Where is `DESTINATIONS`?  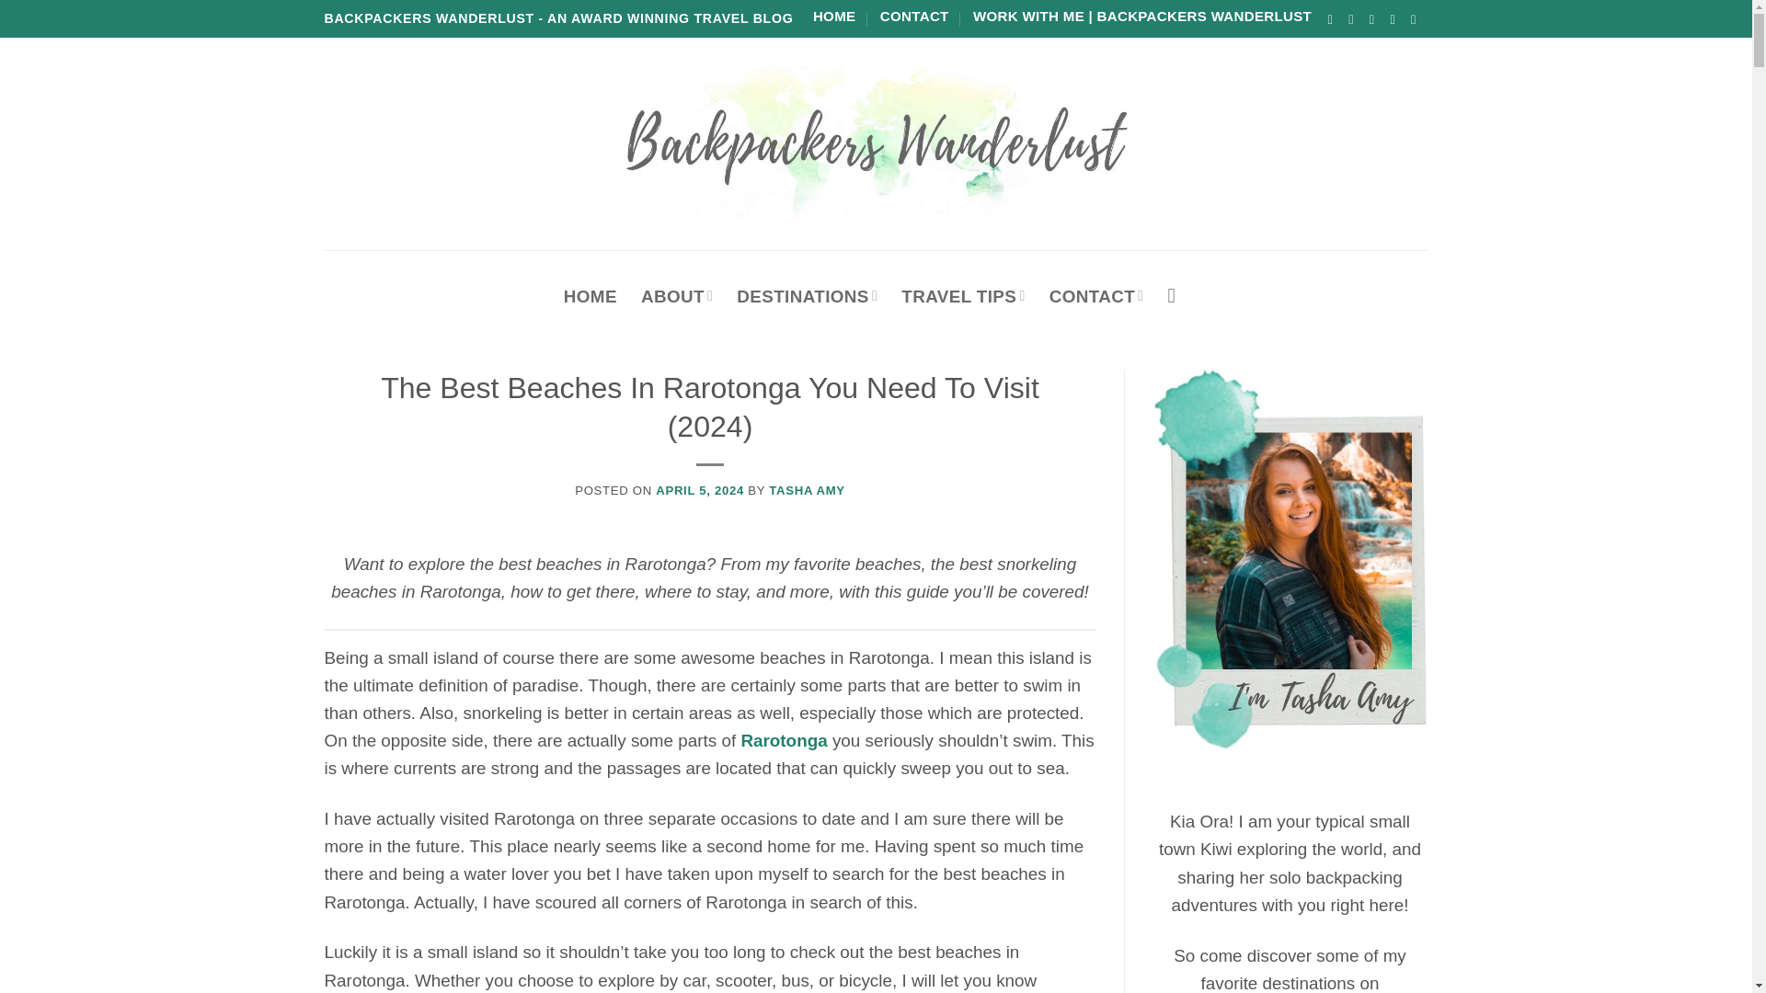 DESTINATIONS is located at coordinates (807, 296).